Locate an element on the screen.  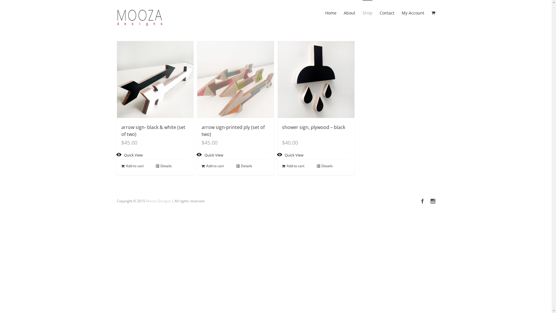
Log In is located at coordinates (411, 70).